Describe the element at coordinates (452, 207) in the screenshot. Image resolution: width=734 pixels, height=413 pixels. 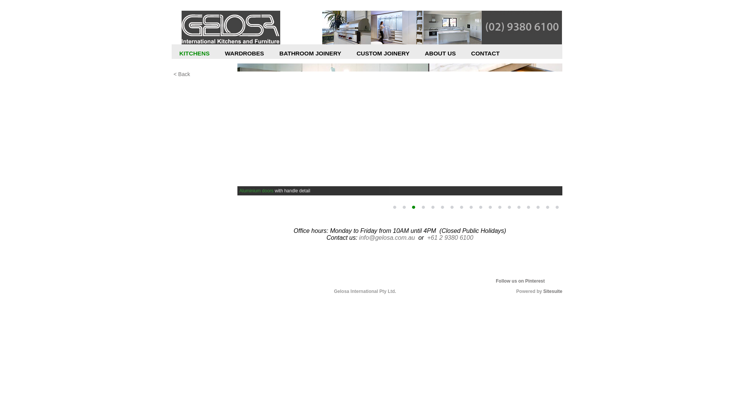
I see `7` at that location.